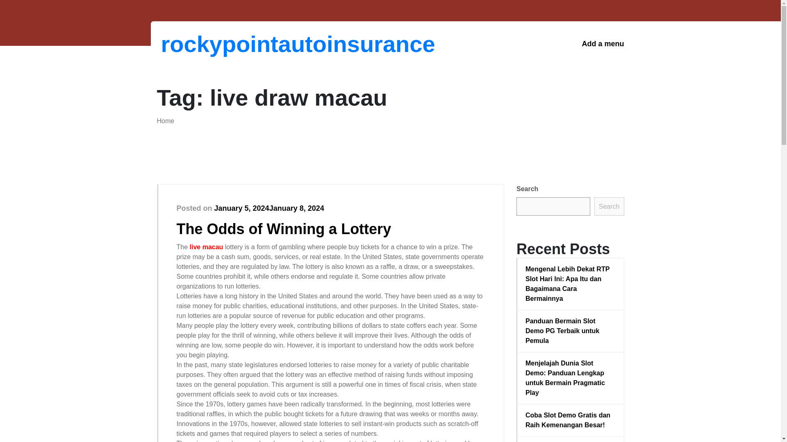 Image resolution: width=787 pixels, height=442 pixels. What do you see at coordinates (207, 247) in the screenshot?
I see `live macau` at bounding box center [207, 247].